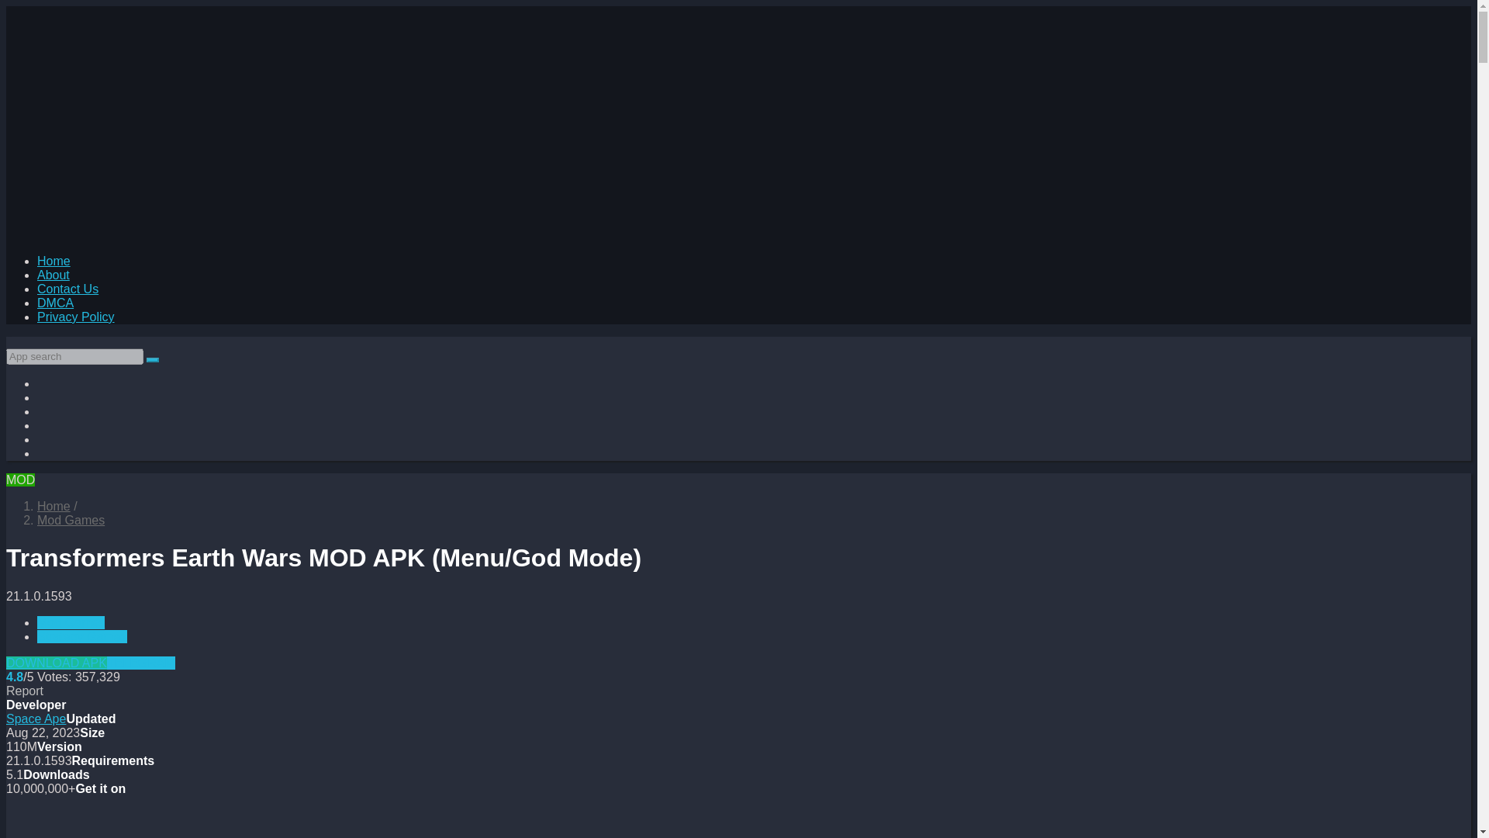 The height and width of the screenshot is (838, 1489). What do you see at coordinates (141, 663) in the screenshot?
I see `Telegram` at bounding box center [141, 663].